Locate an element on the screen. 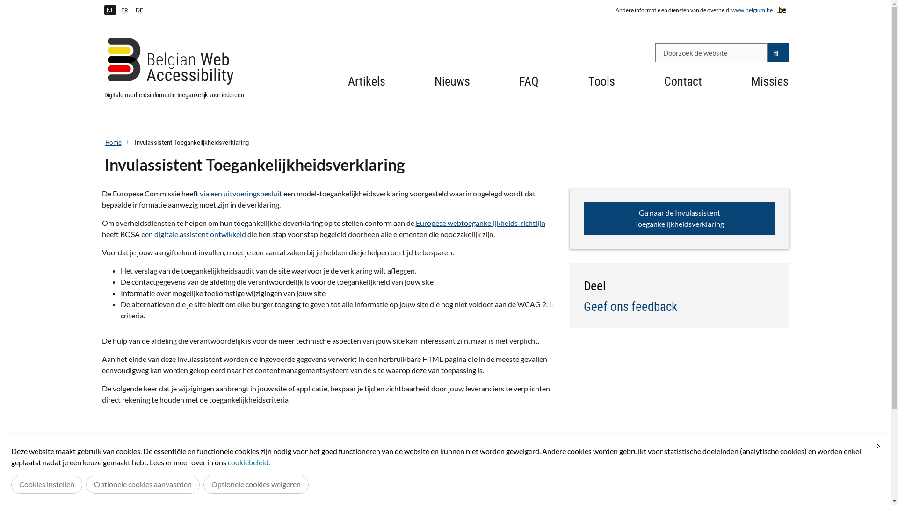 The image size is (898, 505). Contact is located at coordinates (683, 85).